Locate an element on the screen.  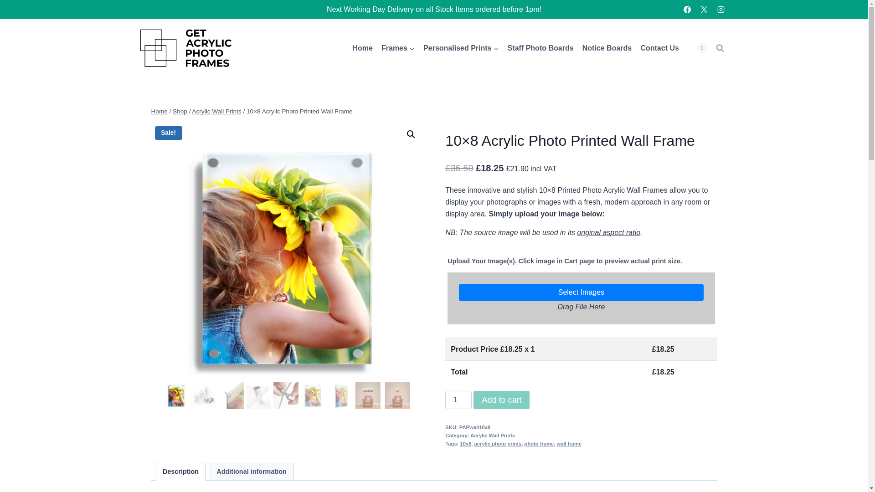
Acrylic Wall Prints is located at coordinates (216, 111).